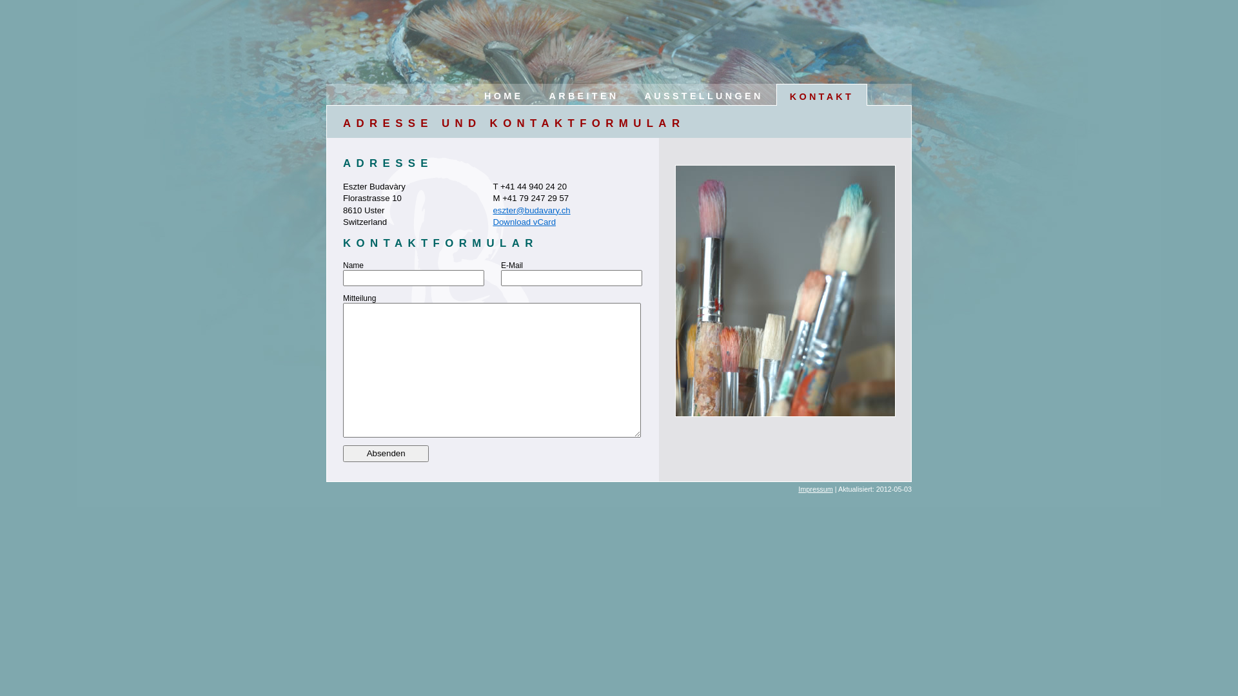  I want to click on KONTAKT, so click(822, 95).